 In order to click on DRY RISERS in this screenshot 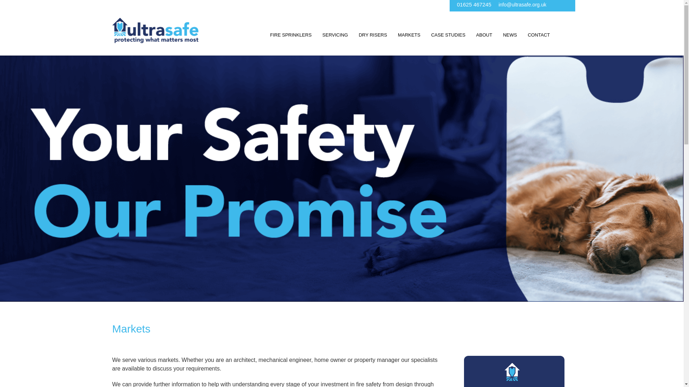, I will do `click(373, 35)`.